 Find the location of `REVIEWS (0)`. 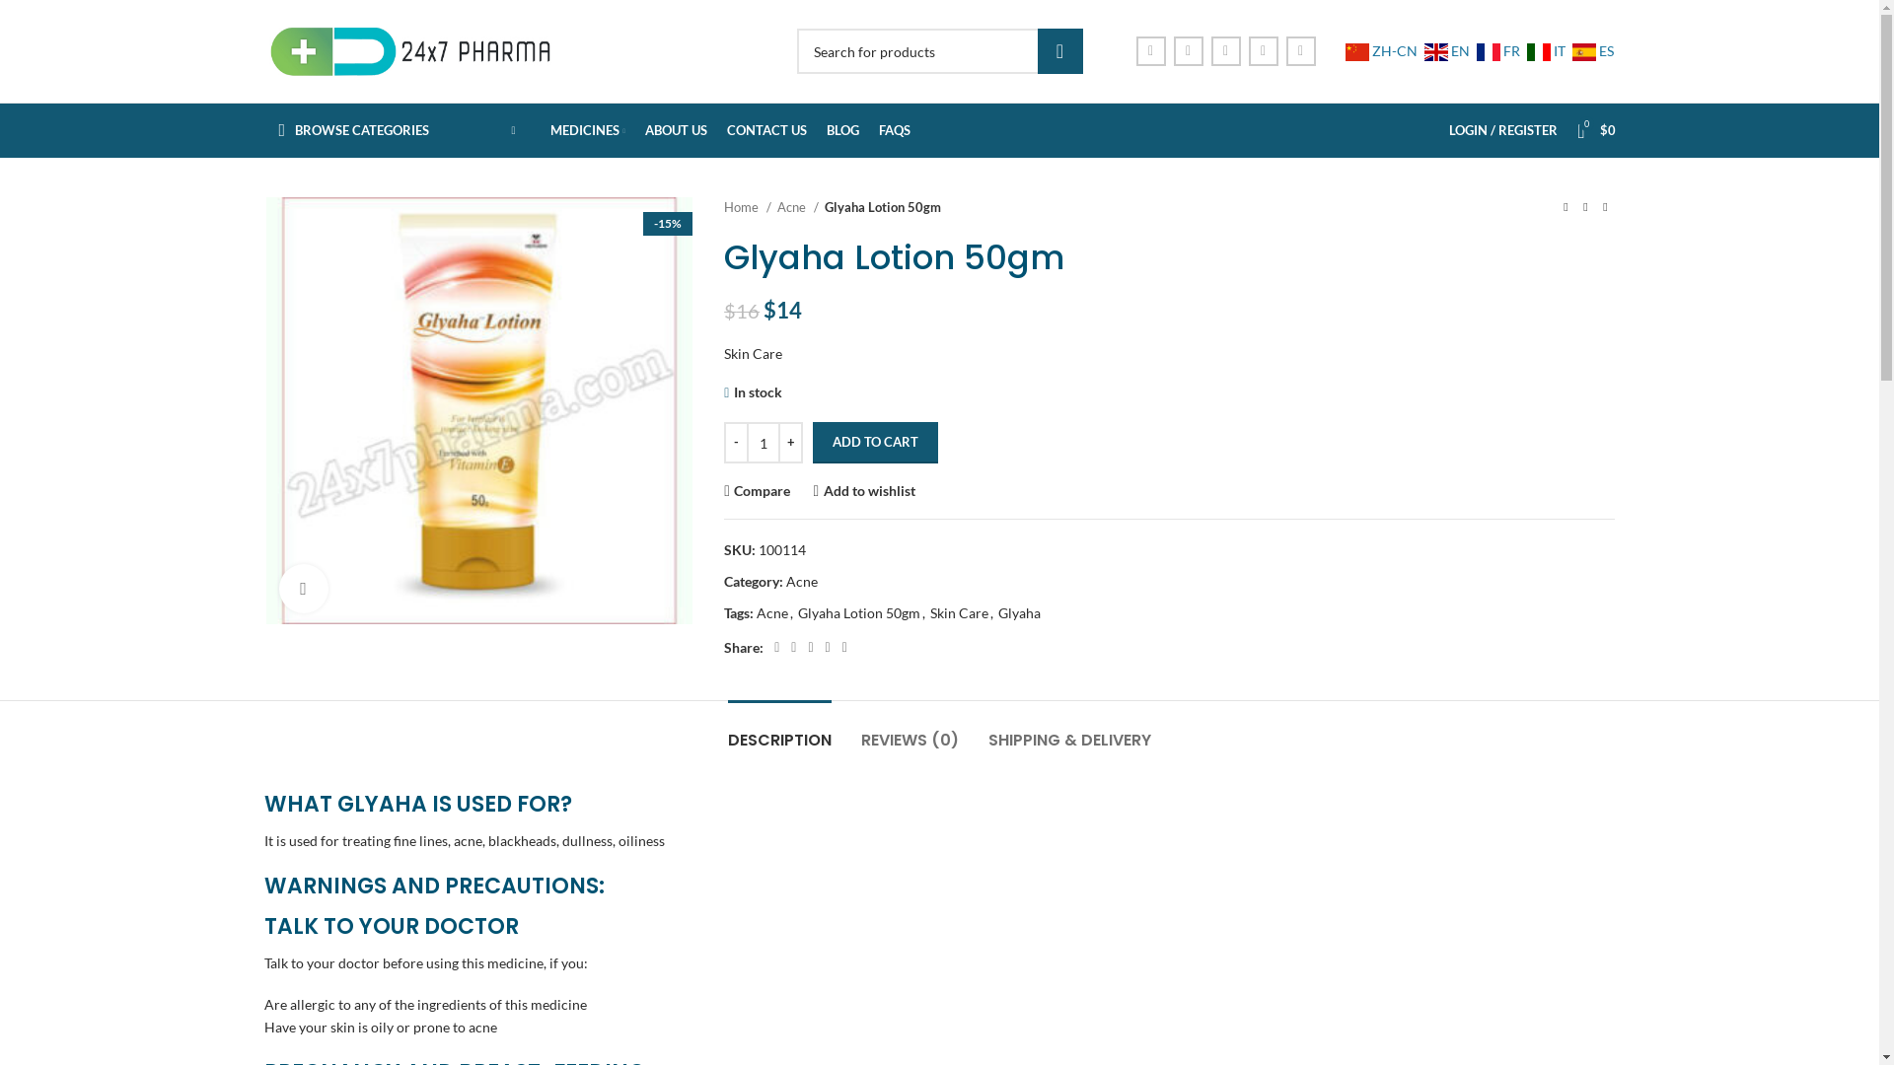

REVIEWS (0) is located at coordinates (910, 730).